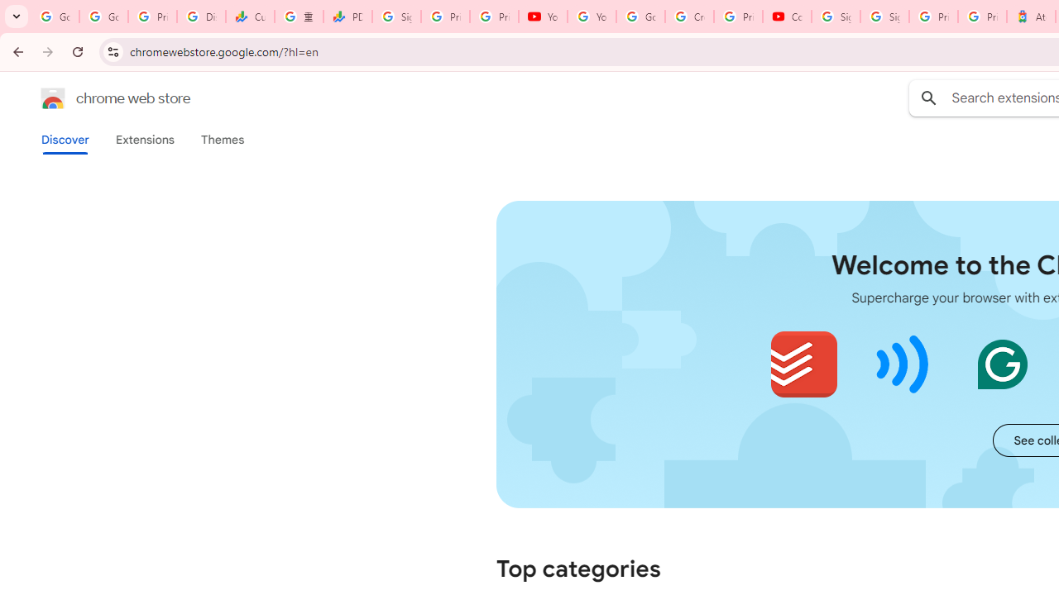 This screenshot has width=1059, height=595. I want to click on Chrome Web Store logo chrome web store, so click(98, 98).